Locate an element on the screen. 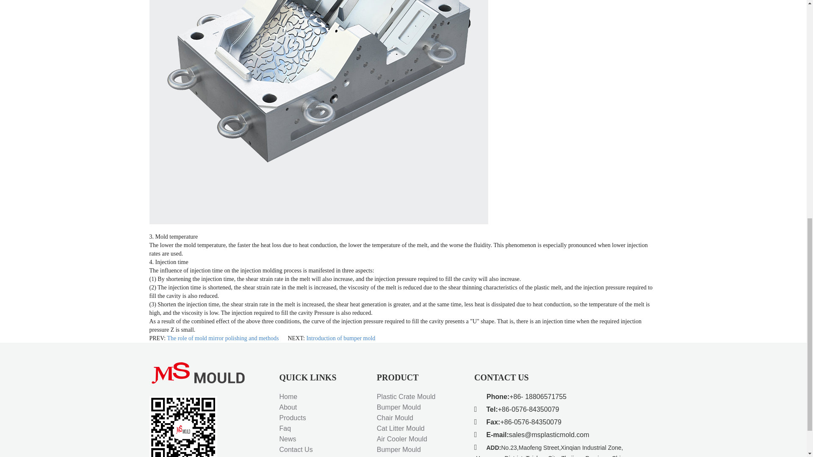  Products is located at coordinates (293, 417).